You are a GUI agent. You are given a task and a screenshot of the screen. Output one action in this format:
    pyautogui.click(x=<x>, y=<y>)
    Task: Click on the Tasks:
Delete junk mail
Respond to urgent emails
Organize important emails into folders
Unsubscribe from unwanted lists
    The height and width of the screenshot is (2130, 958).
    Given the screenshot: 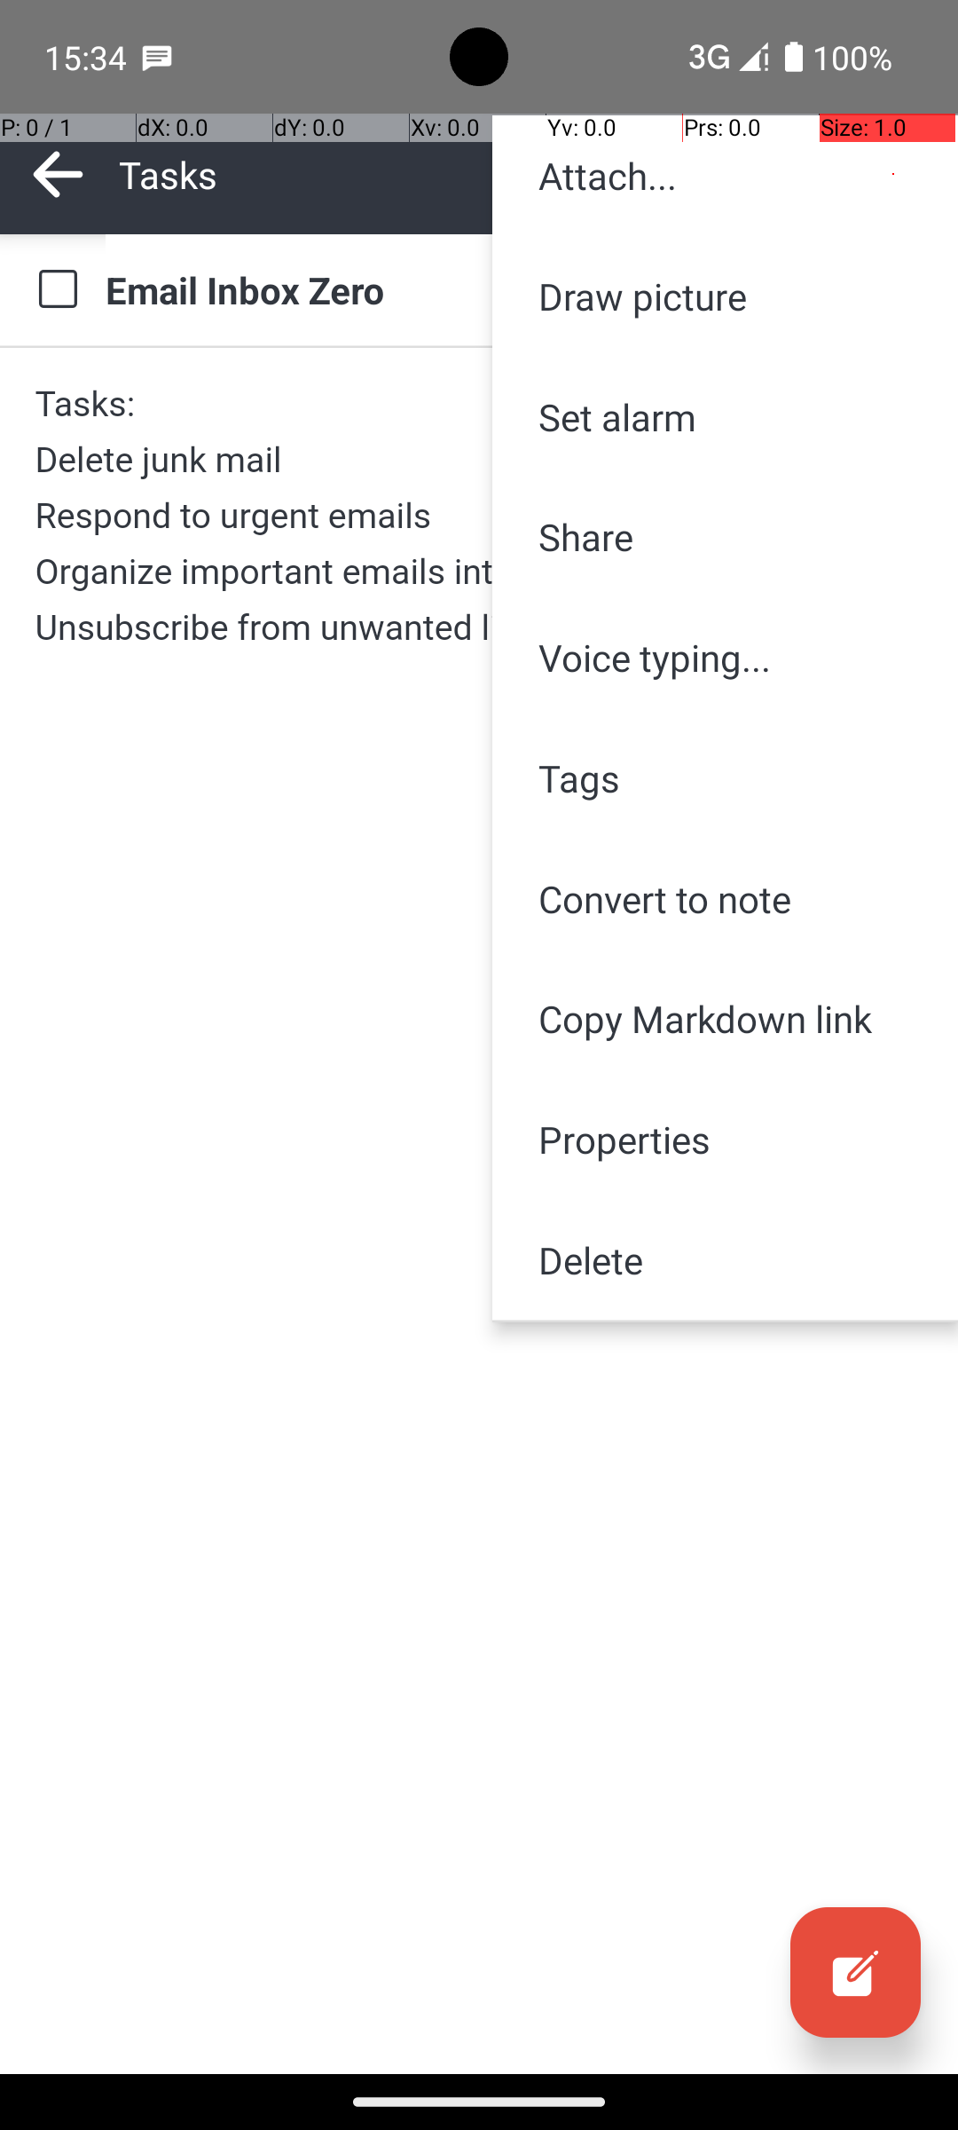 What is the action you would take?
    pyautogui.click(x=479, y=515)
    